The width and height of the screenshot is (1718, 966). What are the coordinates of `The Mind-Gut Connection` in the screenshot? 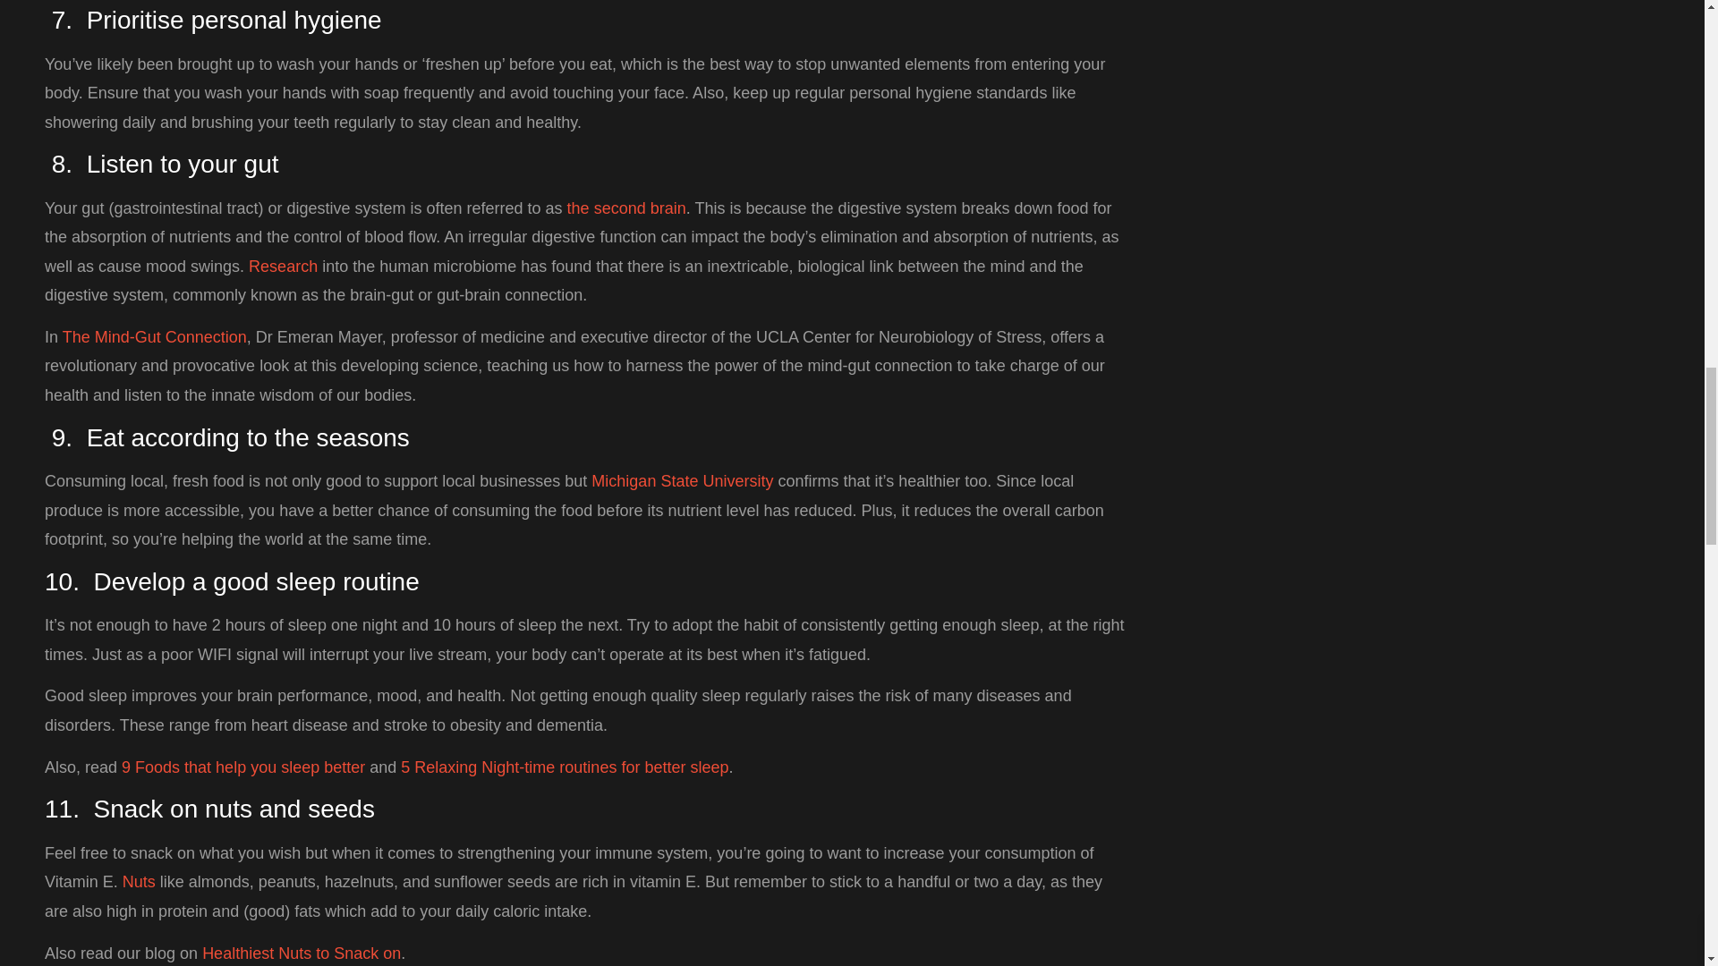 It's located at (154, 336).